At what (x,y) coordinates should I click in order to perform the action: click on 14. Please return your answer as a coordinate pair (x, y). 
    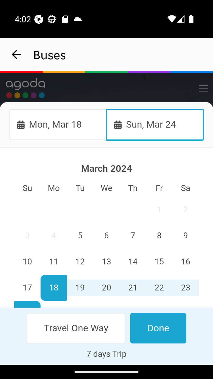
    Looking at the image, I should click on (133, 262).